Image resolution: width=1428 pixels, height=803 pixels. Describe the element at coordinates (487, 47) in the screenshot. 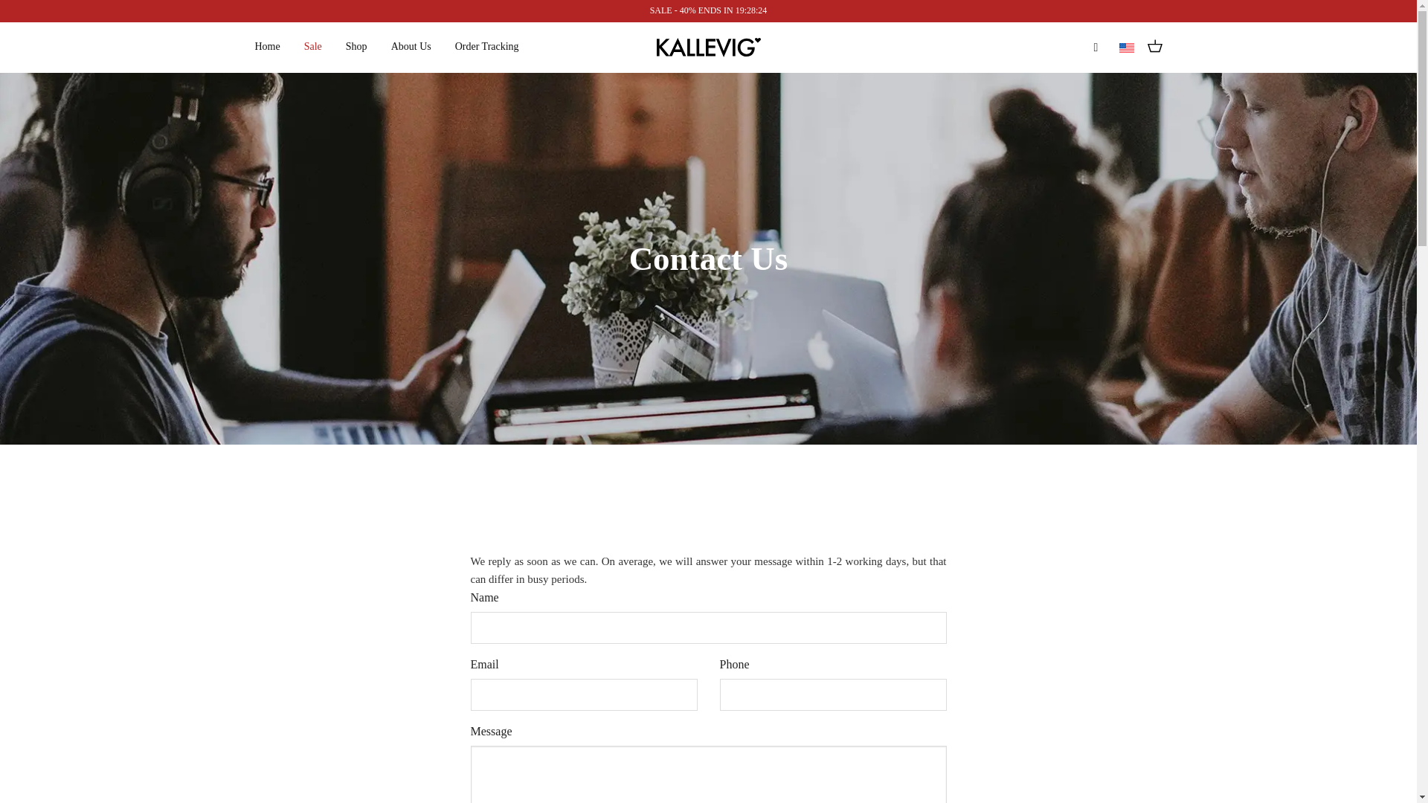

I see `Order Tracking` at that location.